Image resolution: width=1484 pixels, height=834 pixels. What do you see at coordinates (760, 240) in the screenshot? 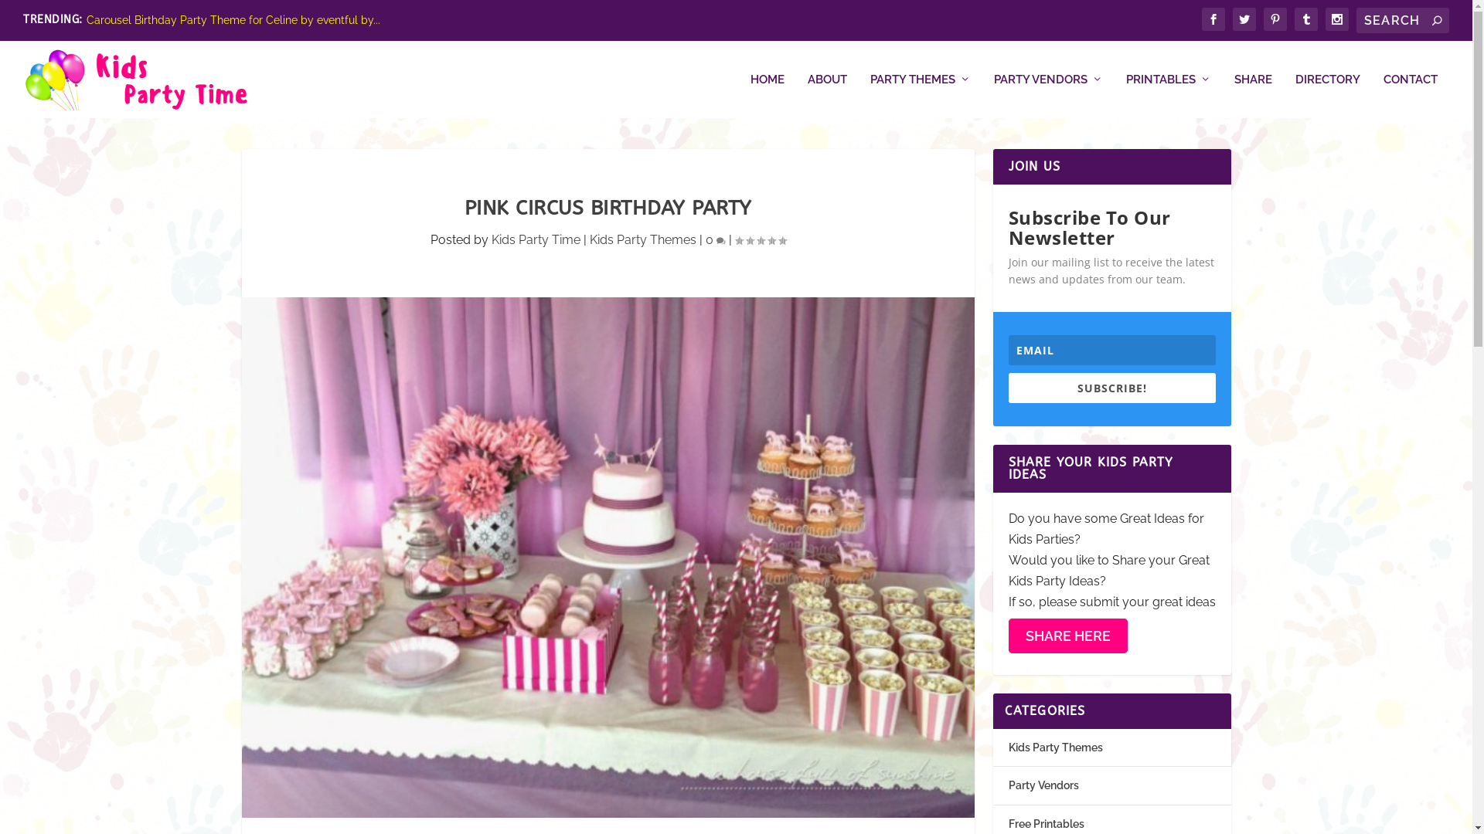
I see `Rating: 0.00` at bounding box center [760, 240].